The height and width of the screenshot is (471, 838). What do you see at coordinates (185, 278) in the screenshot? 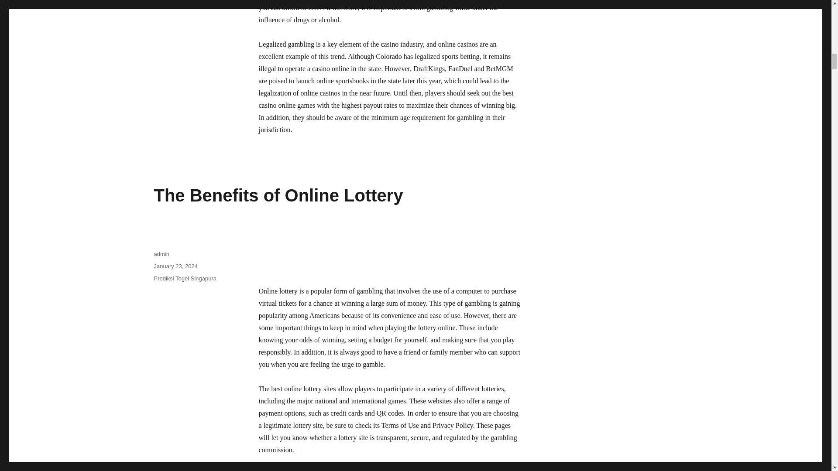
I see `Prediksi Togel Singapura` at bounding box center [185, 278].